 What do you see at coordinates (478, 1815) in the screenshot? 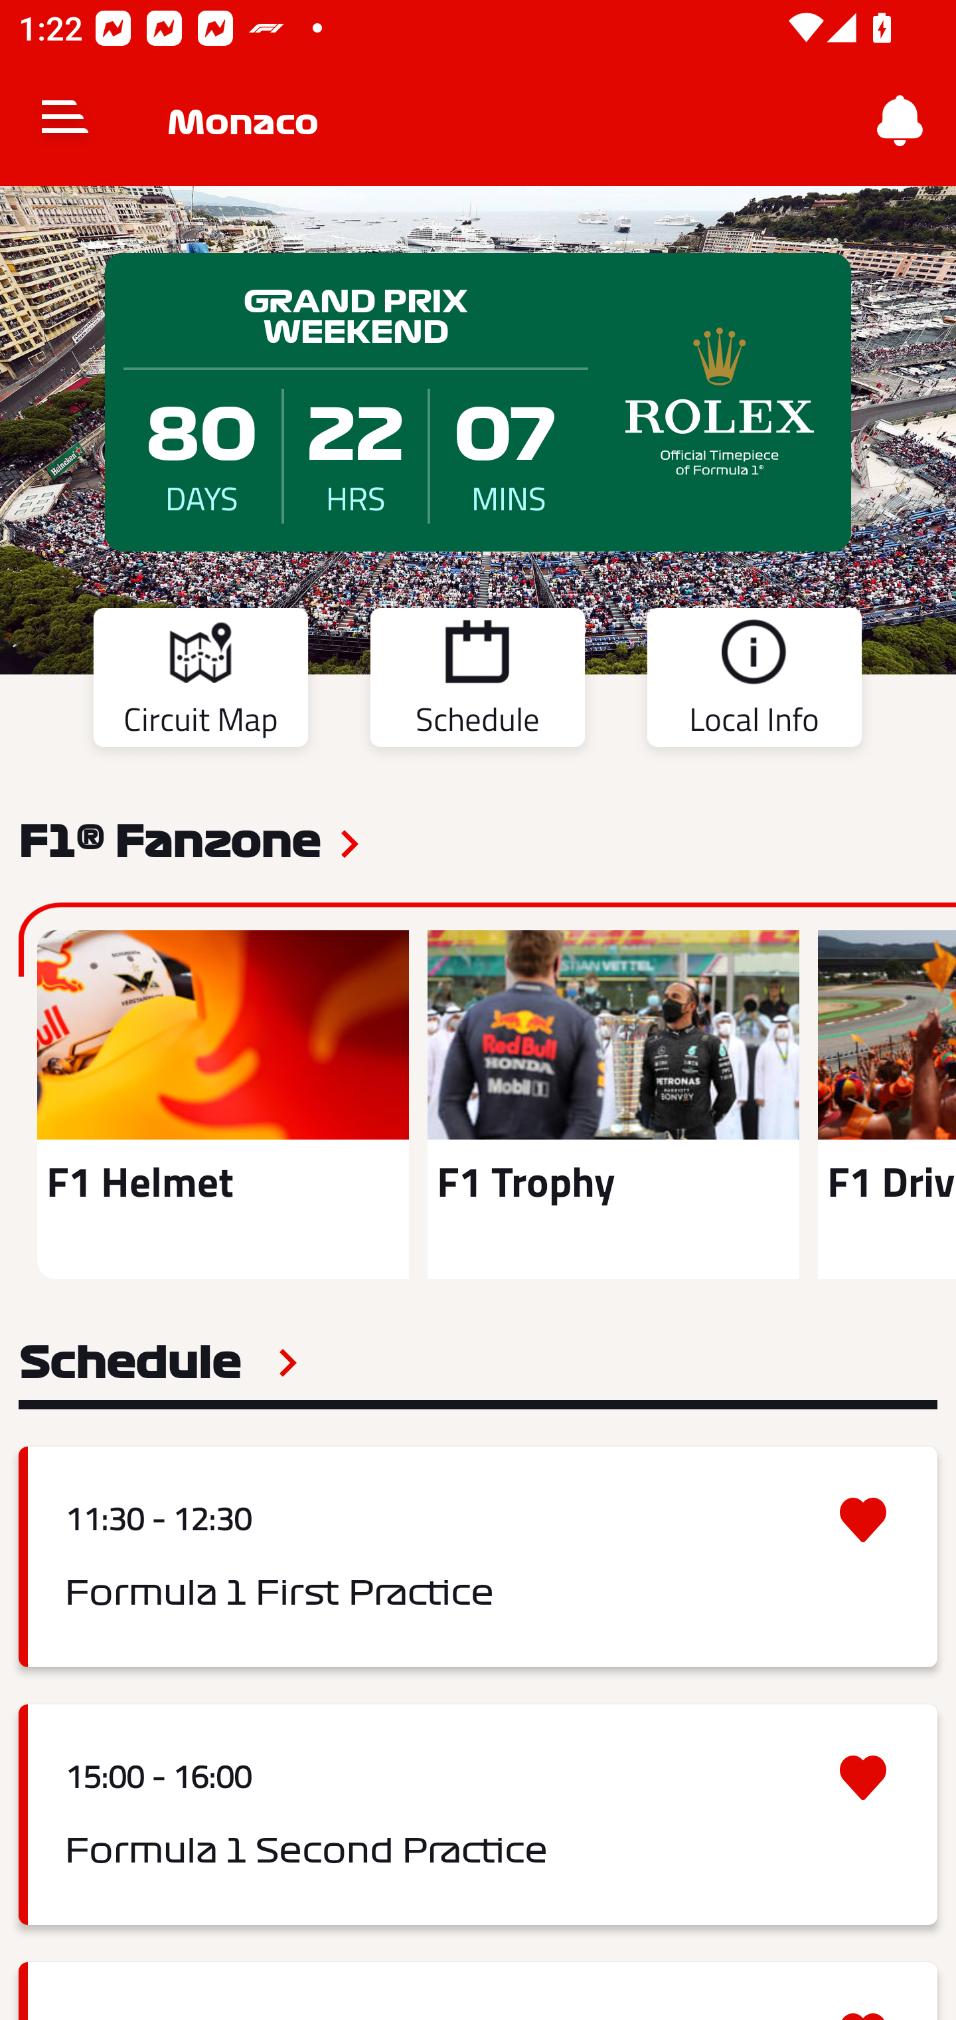
I see `15:00 - 16:00 Formula 1 Second Practice` at bounding box center [478, 1815].